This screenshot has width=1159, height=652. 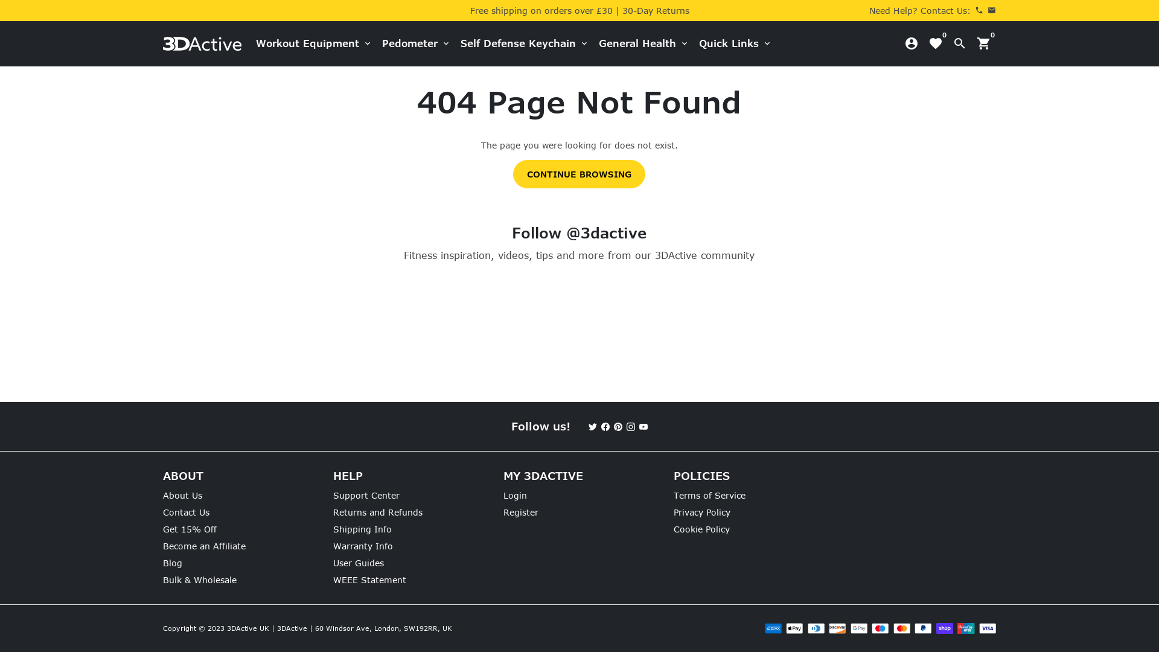 What do you see at coordinates (417, 43) in the screenshot?
I see `Pedometer keyboard_arrow_down` at bounding box center [417, 43].